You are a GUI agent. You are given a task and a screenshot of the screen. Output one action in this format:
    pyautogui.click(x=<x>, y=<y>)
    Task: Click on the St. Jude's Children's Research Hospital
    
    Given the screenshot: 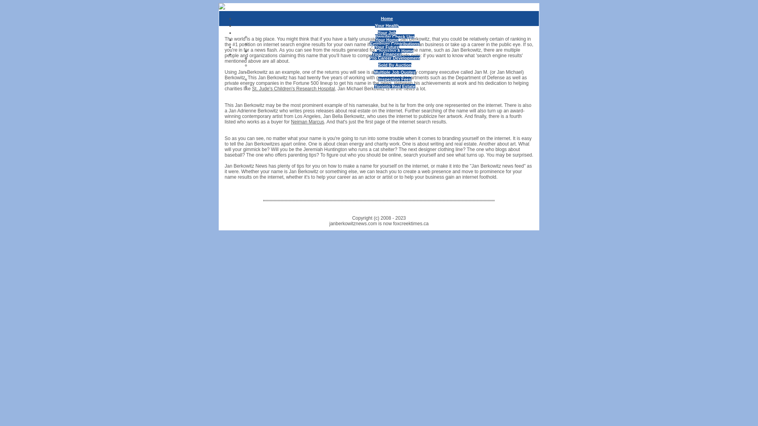 What is the action you would take?
    pyautogui.click(x=293, y=89)
    